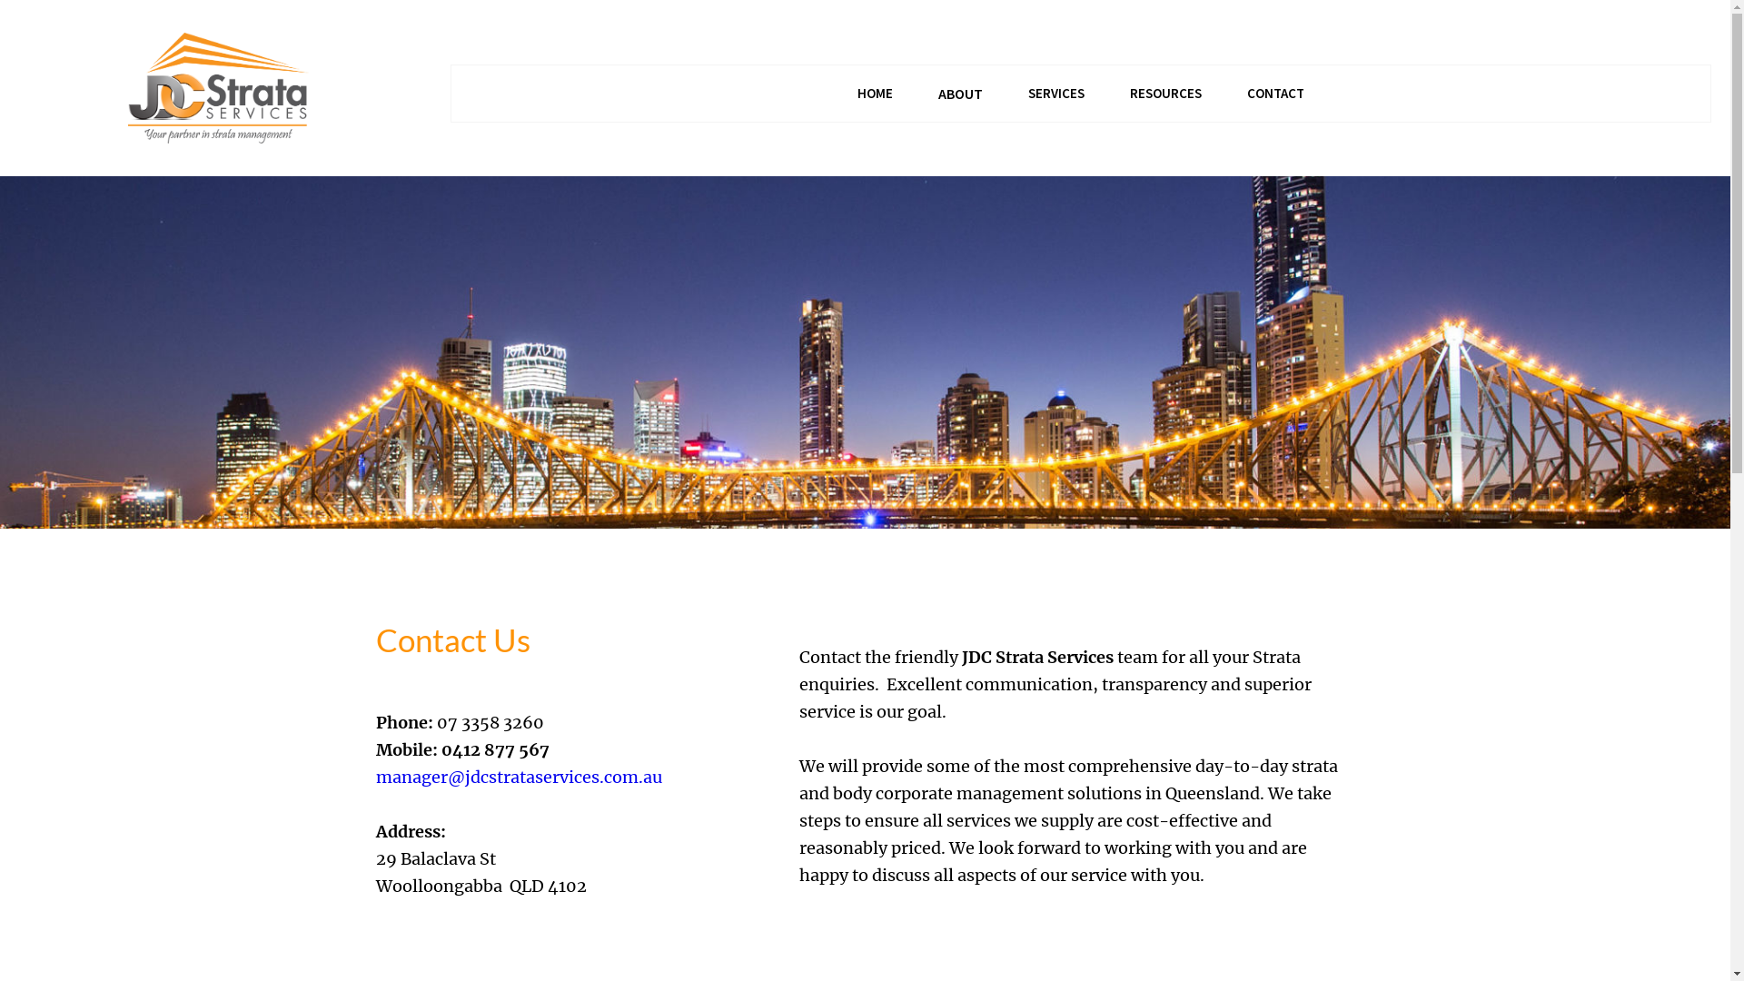 The height and width of the screenshot is (981, 1744). What do you see at coordinates (1056, 94) in the screenshot?
I see `SERVICES` at bounding box center [1056, 94].